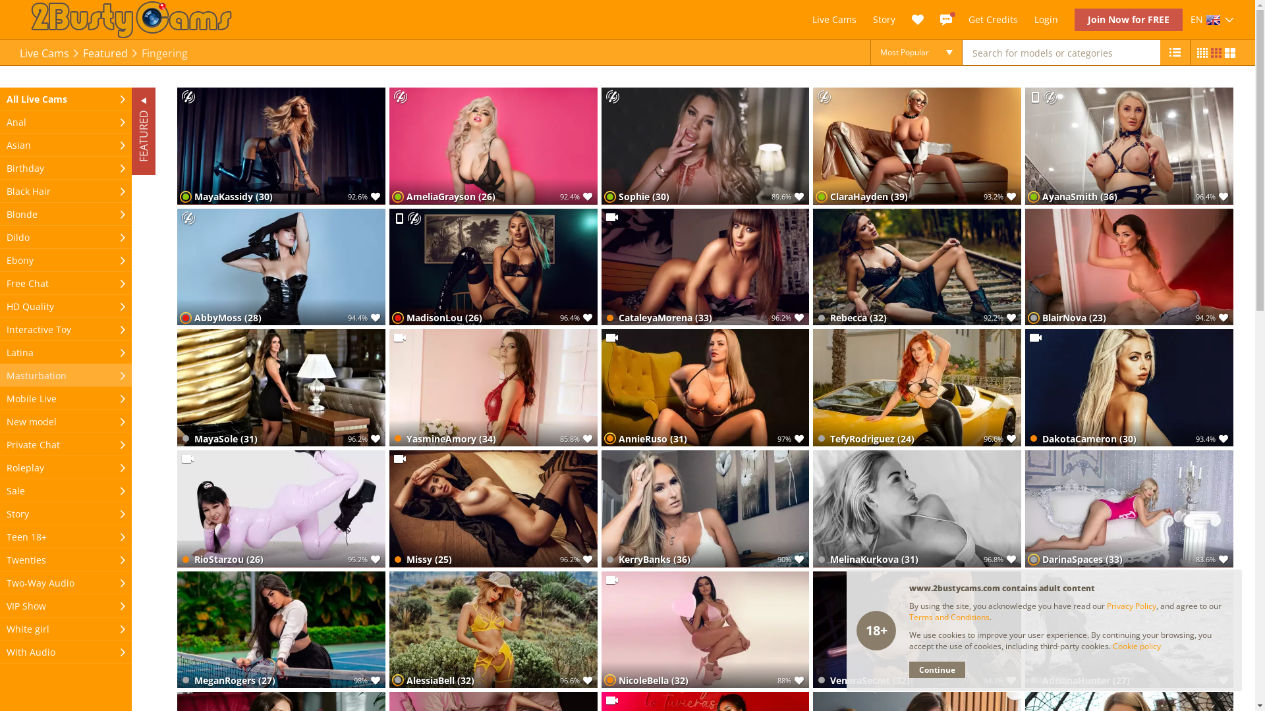 This screenshot has height=711, width=1265. I want to click on DarinaSpaces (33)
83.6%, so click(1129, 509).